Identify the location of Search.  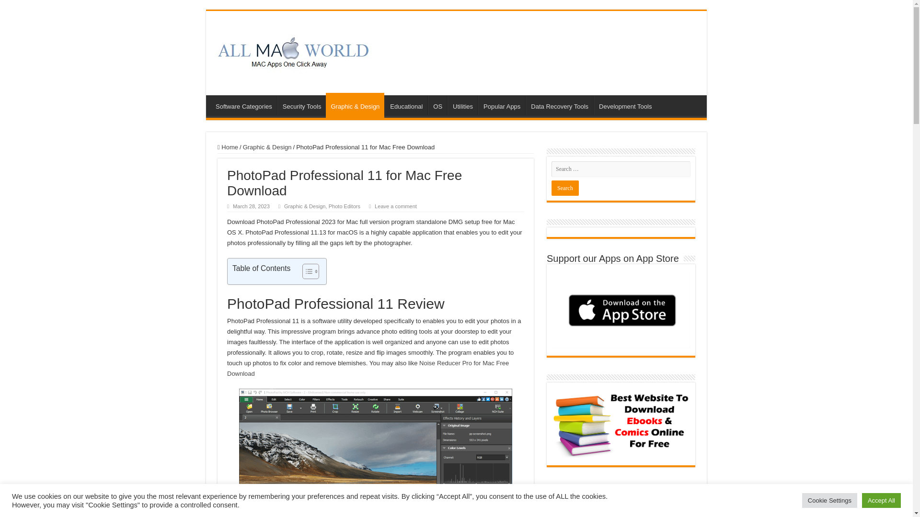
(564, 188).